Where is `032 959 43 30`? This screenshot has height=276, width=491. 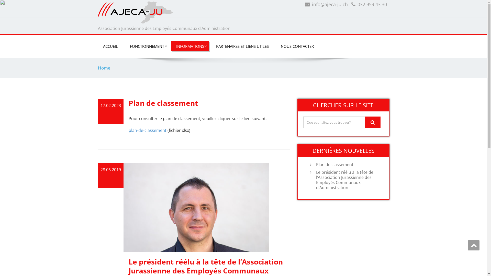
032 959 43 30 is located at coordinates (372, 4).